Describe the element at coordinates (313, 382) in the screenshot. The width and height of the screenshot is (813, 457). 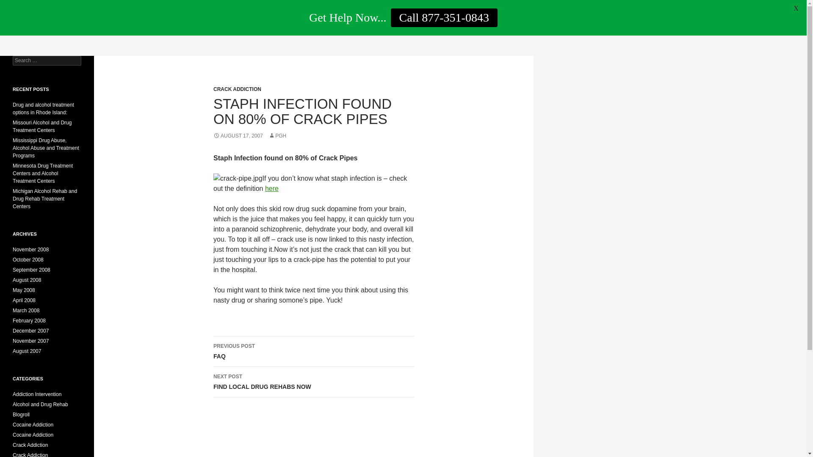
I see `February 2008` at that location.